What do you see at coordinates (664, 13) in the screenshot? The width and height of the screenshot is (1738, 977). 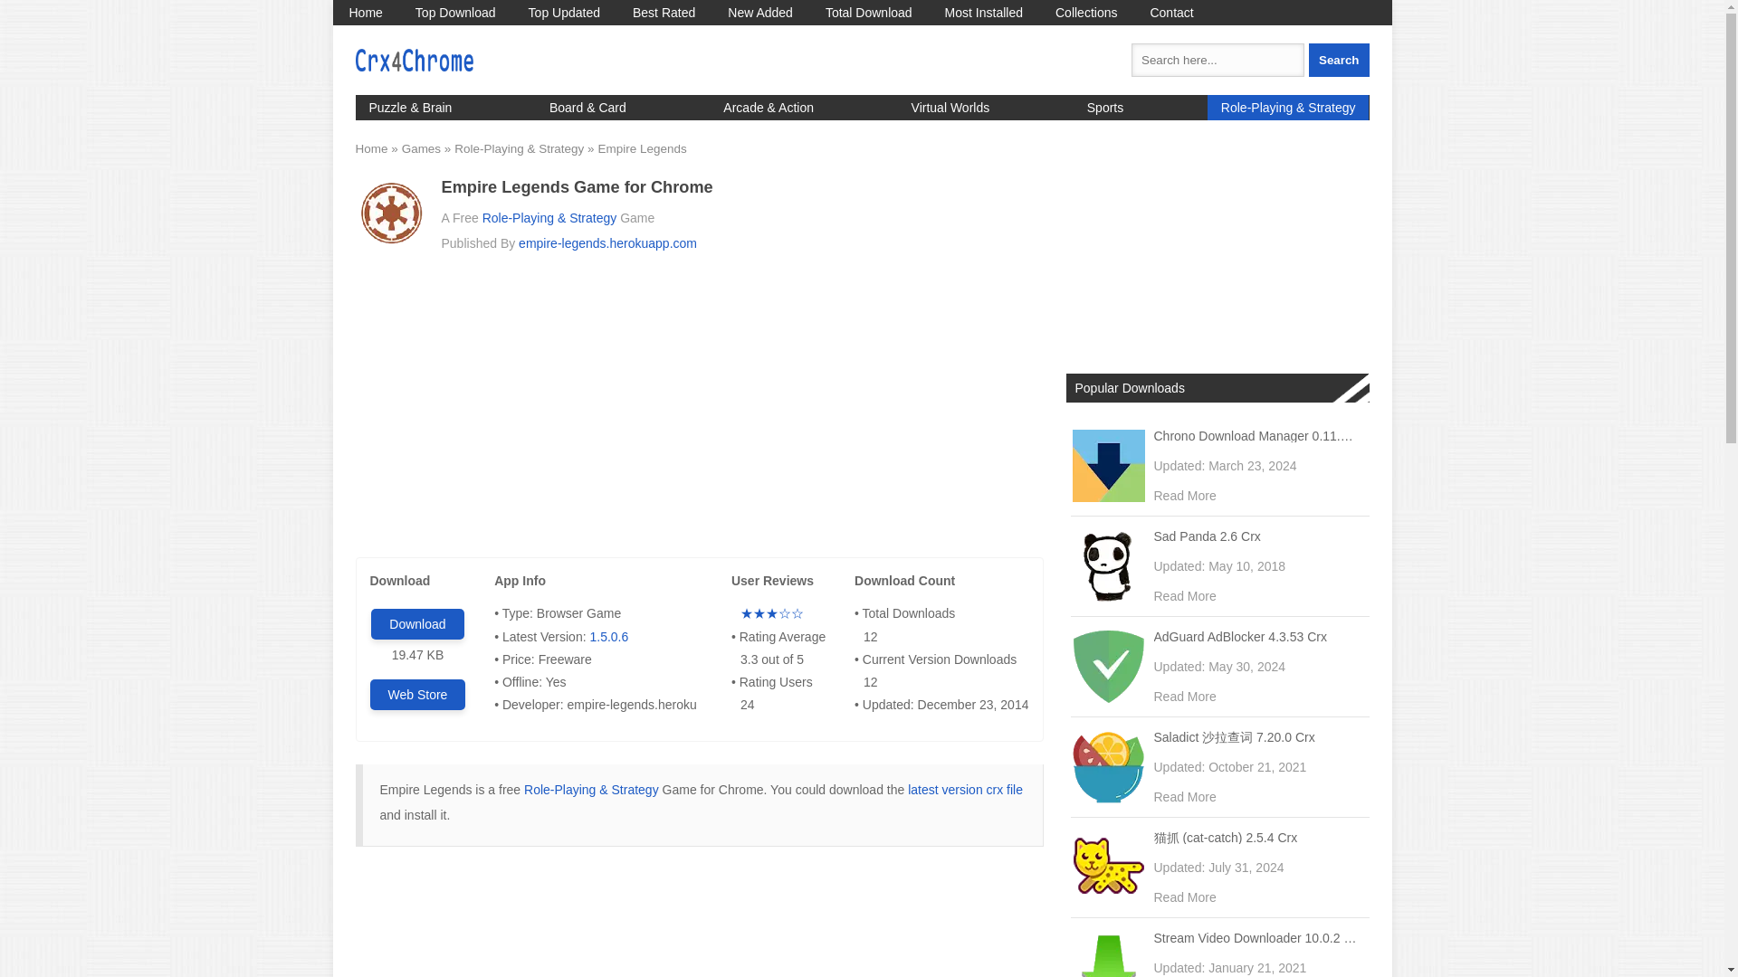 I see `Best Rated` at bounding box center [664, 13].